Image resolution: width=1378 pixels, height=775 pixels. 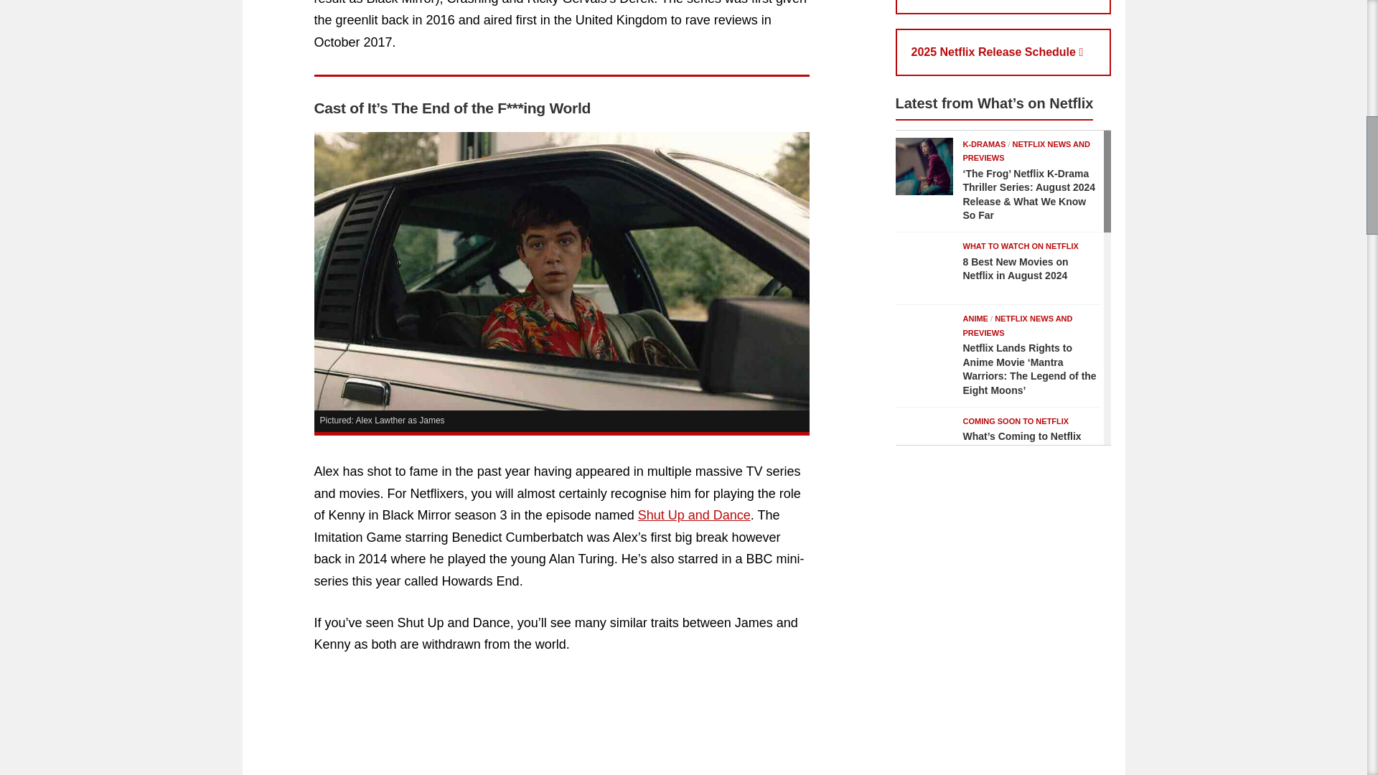 What do you see at coordinates (1003, 7) in the screenshot?
I see `2024 Netflix Release Schedule` at bounding box center [1003, 7].